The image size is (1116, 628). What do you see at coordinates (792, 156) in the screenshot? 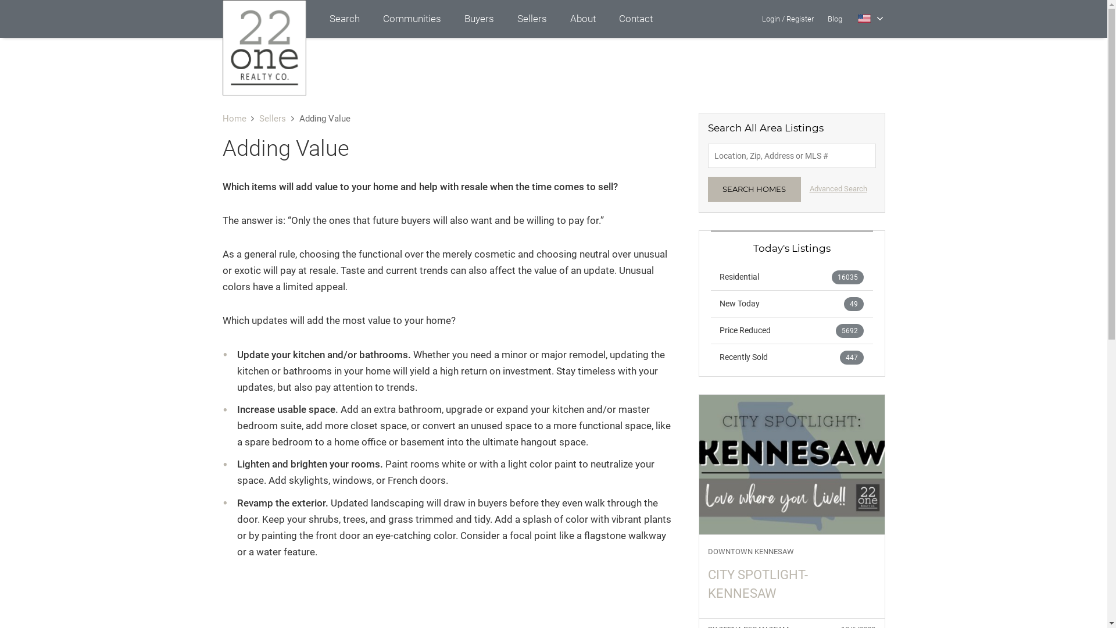
I see `Enter Location, Zip, Address or MLS #` at bounding box center [792, 156].